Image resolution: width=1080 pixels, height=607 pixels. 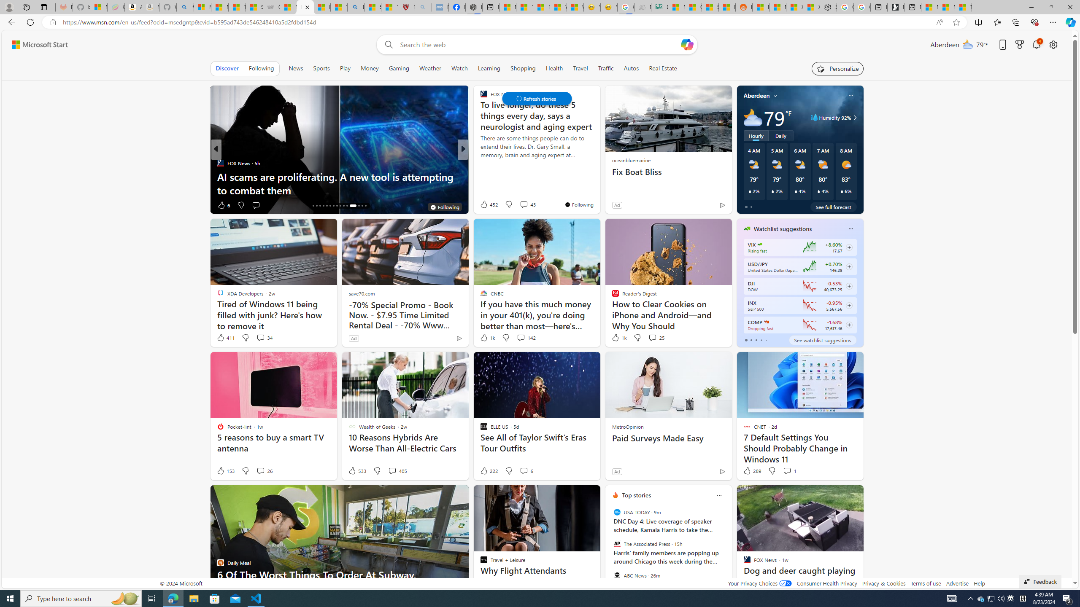 I want to click on Moneywise, so click(x=480, y=163).